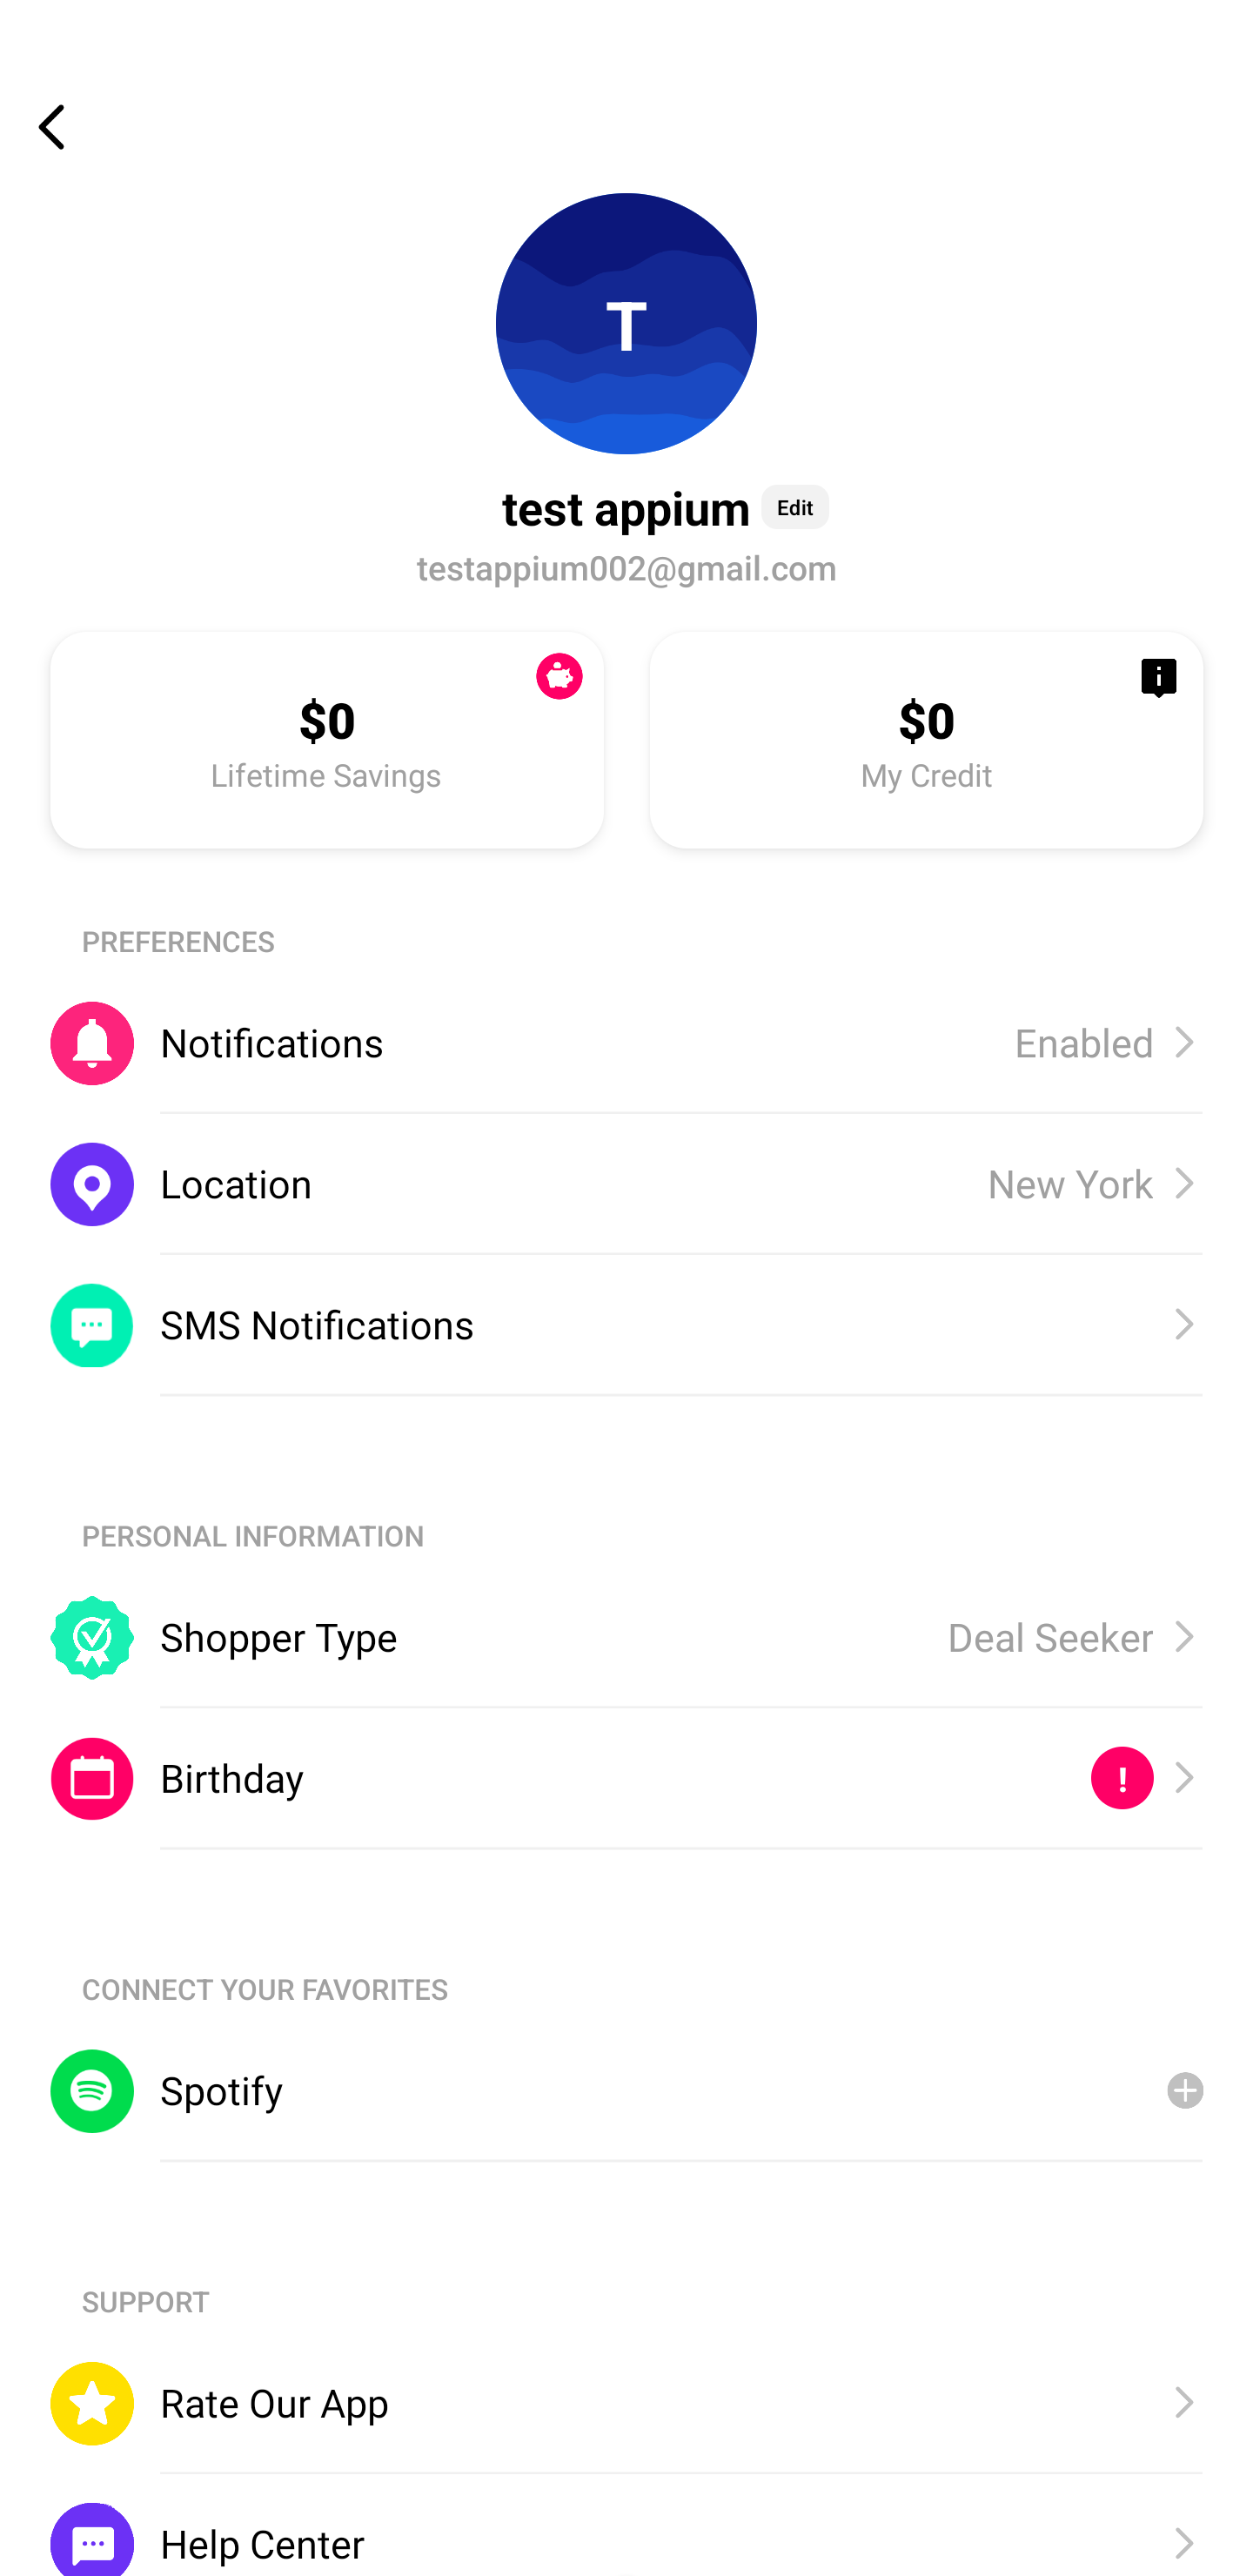  Describe the element at coordinates (926, 739) in the screenshot. I see `$0, My Credit $0 My Credit` at that location.